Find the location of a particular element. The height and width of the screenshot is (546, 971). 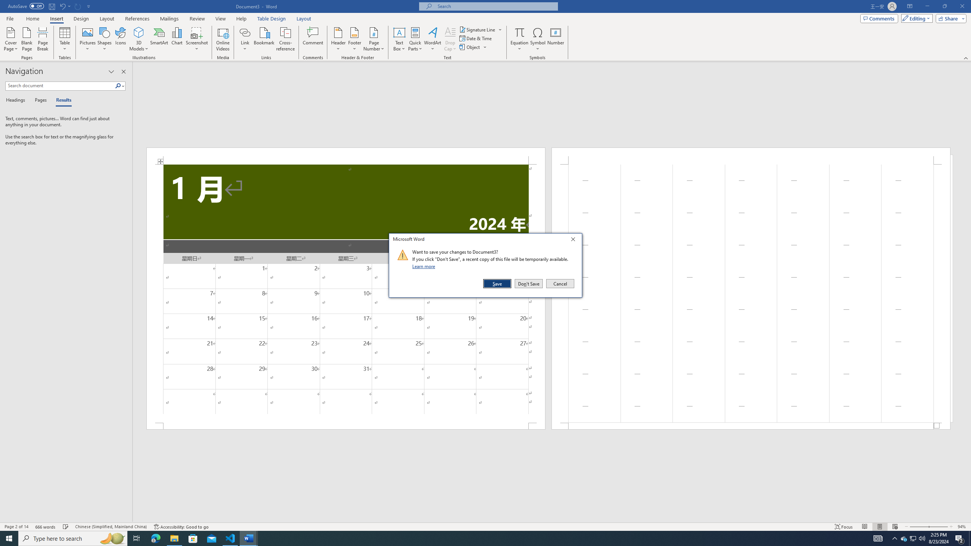

Learn more is located at coordinates (425, 266).